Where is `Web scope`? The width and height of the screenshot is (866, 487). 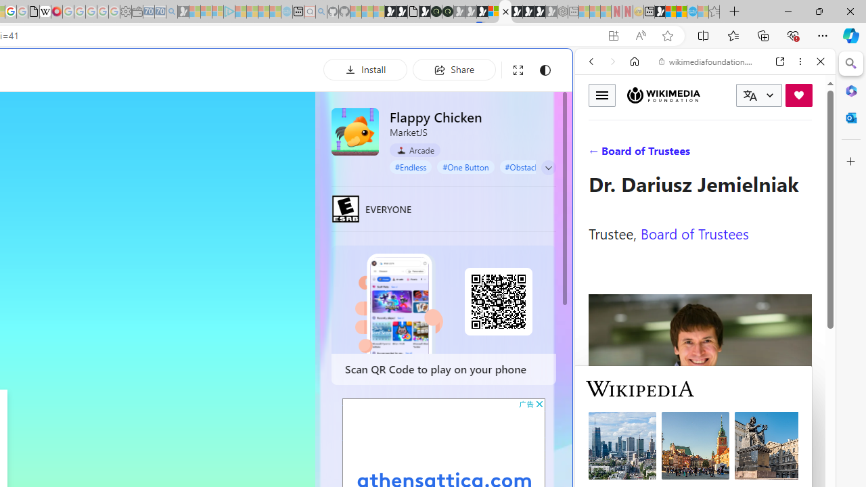 Web scope is located at coordinates (597, 122).